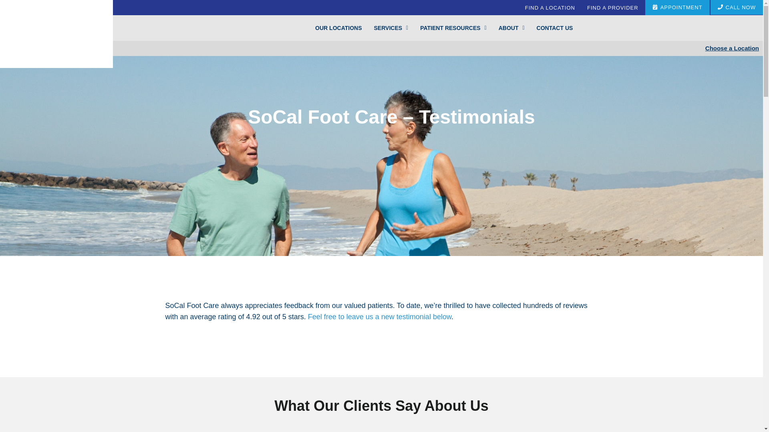 This screenshot has height=432, width=769. I want to click on OUR LOCATIONS, so click(332, 28).